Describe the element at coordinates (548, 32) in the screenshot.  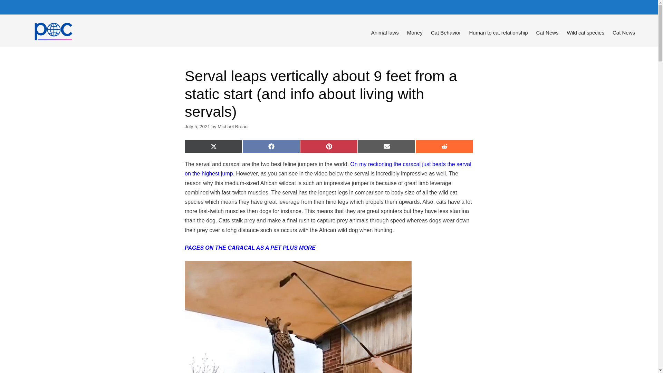
I see `Cat News` at that location.